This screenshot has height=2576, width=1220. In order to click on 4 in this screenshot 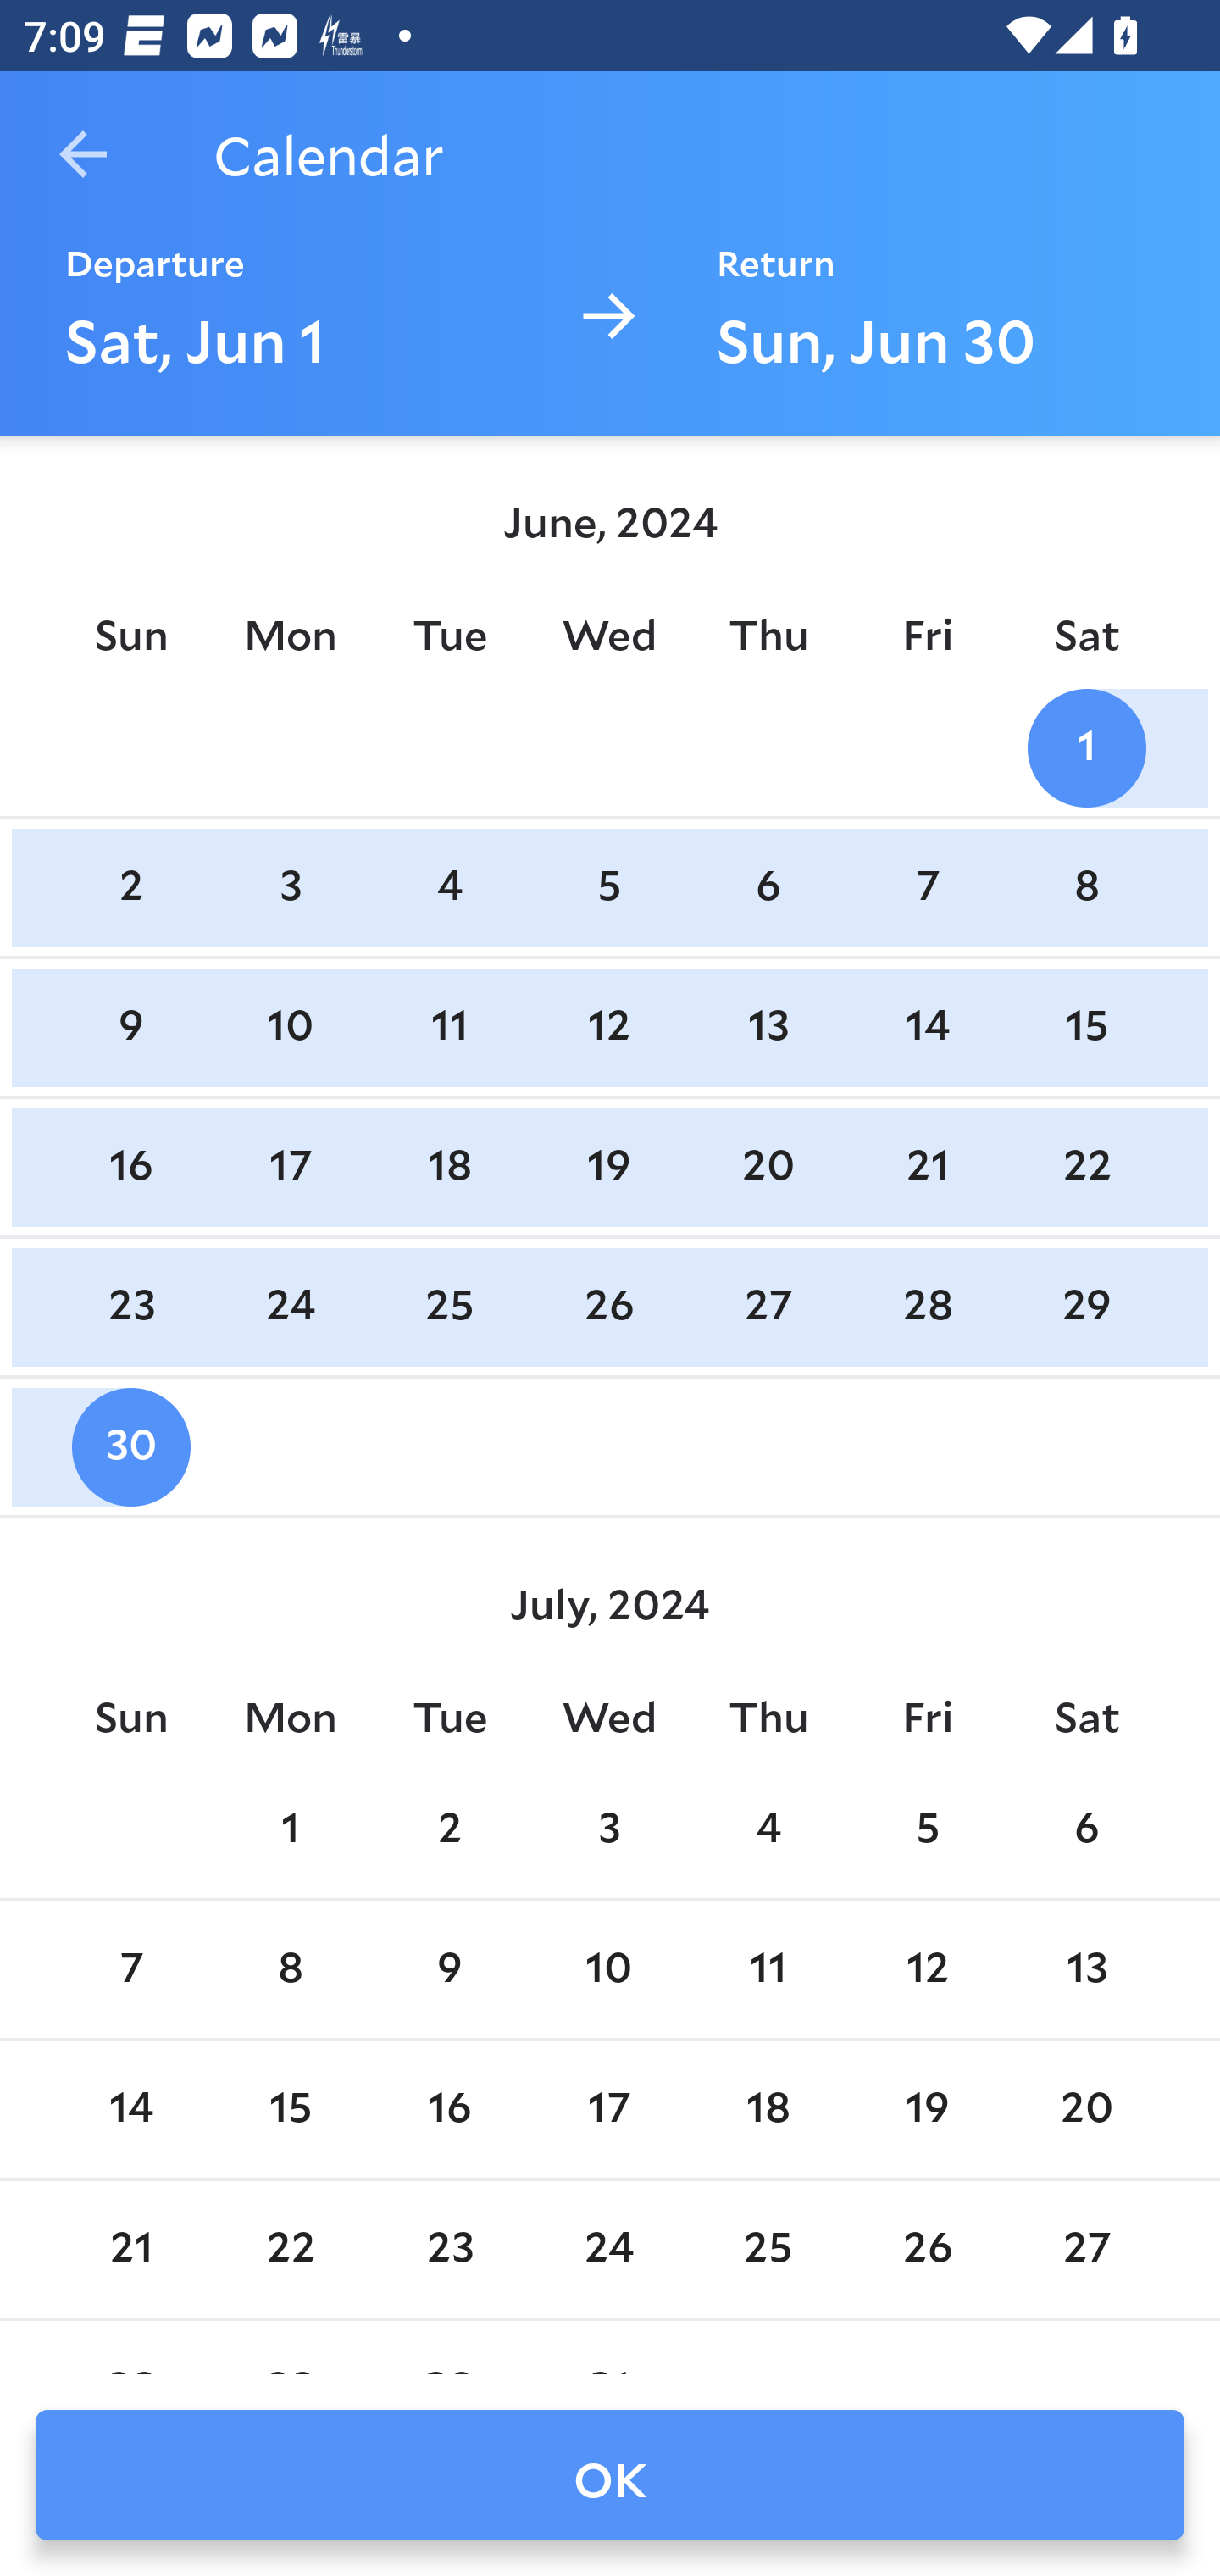, I will do `click(768, 1831)`.